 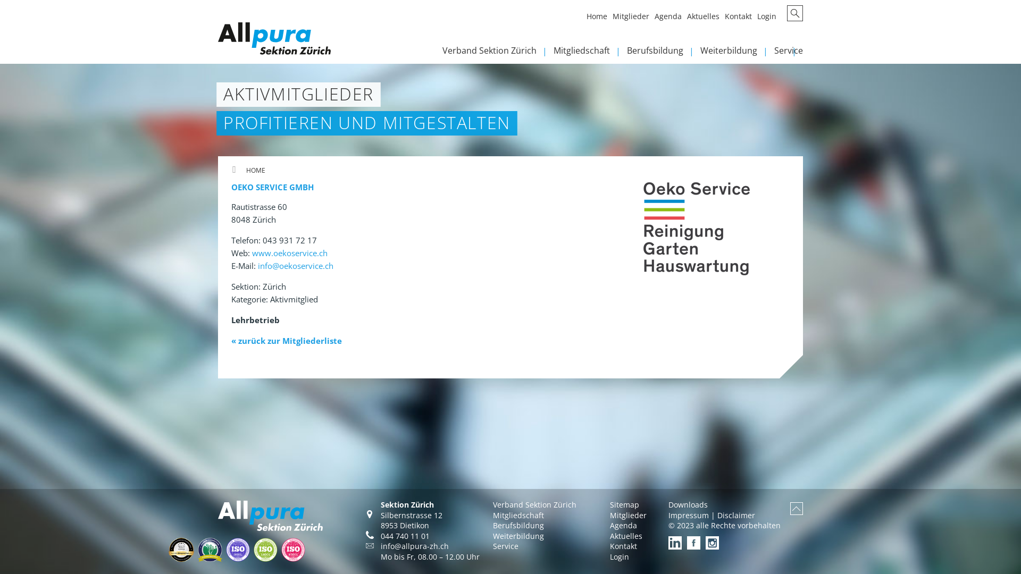 What do you see at coordinates (518, 516) in the screenshot?
I see `Mitgliedschaft` at bounding box center [518, 516].